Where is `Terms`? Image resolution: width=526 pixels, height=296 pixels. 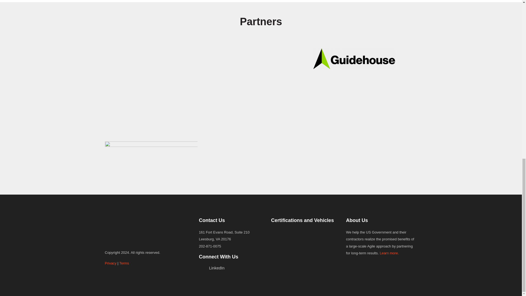
Terms is located at coordinates (124, 263).